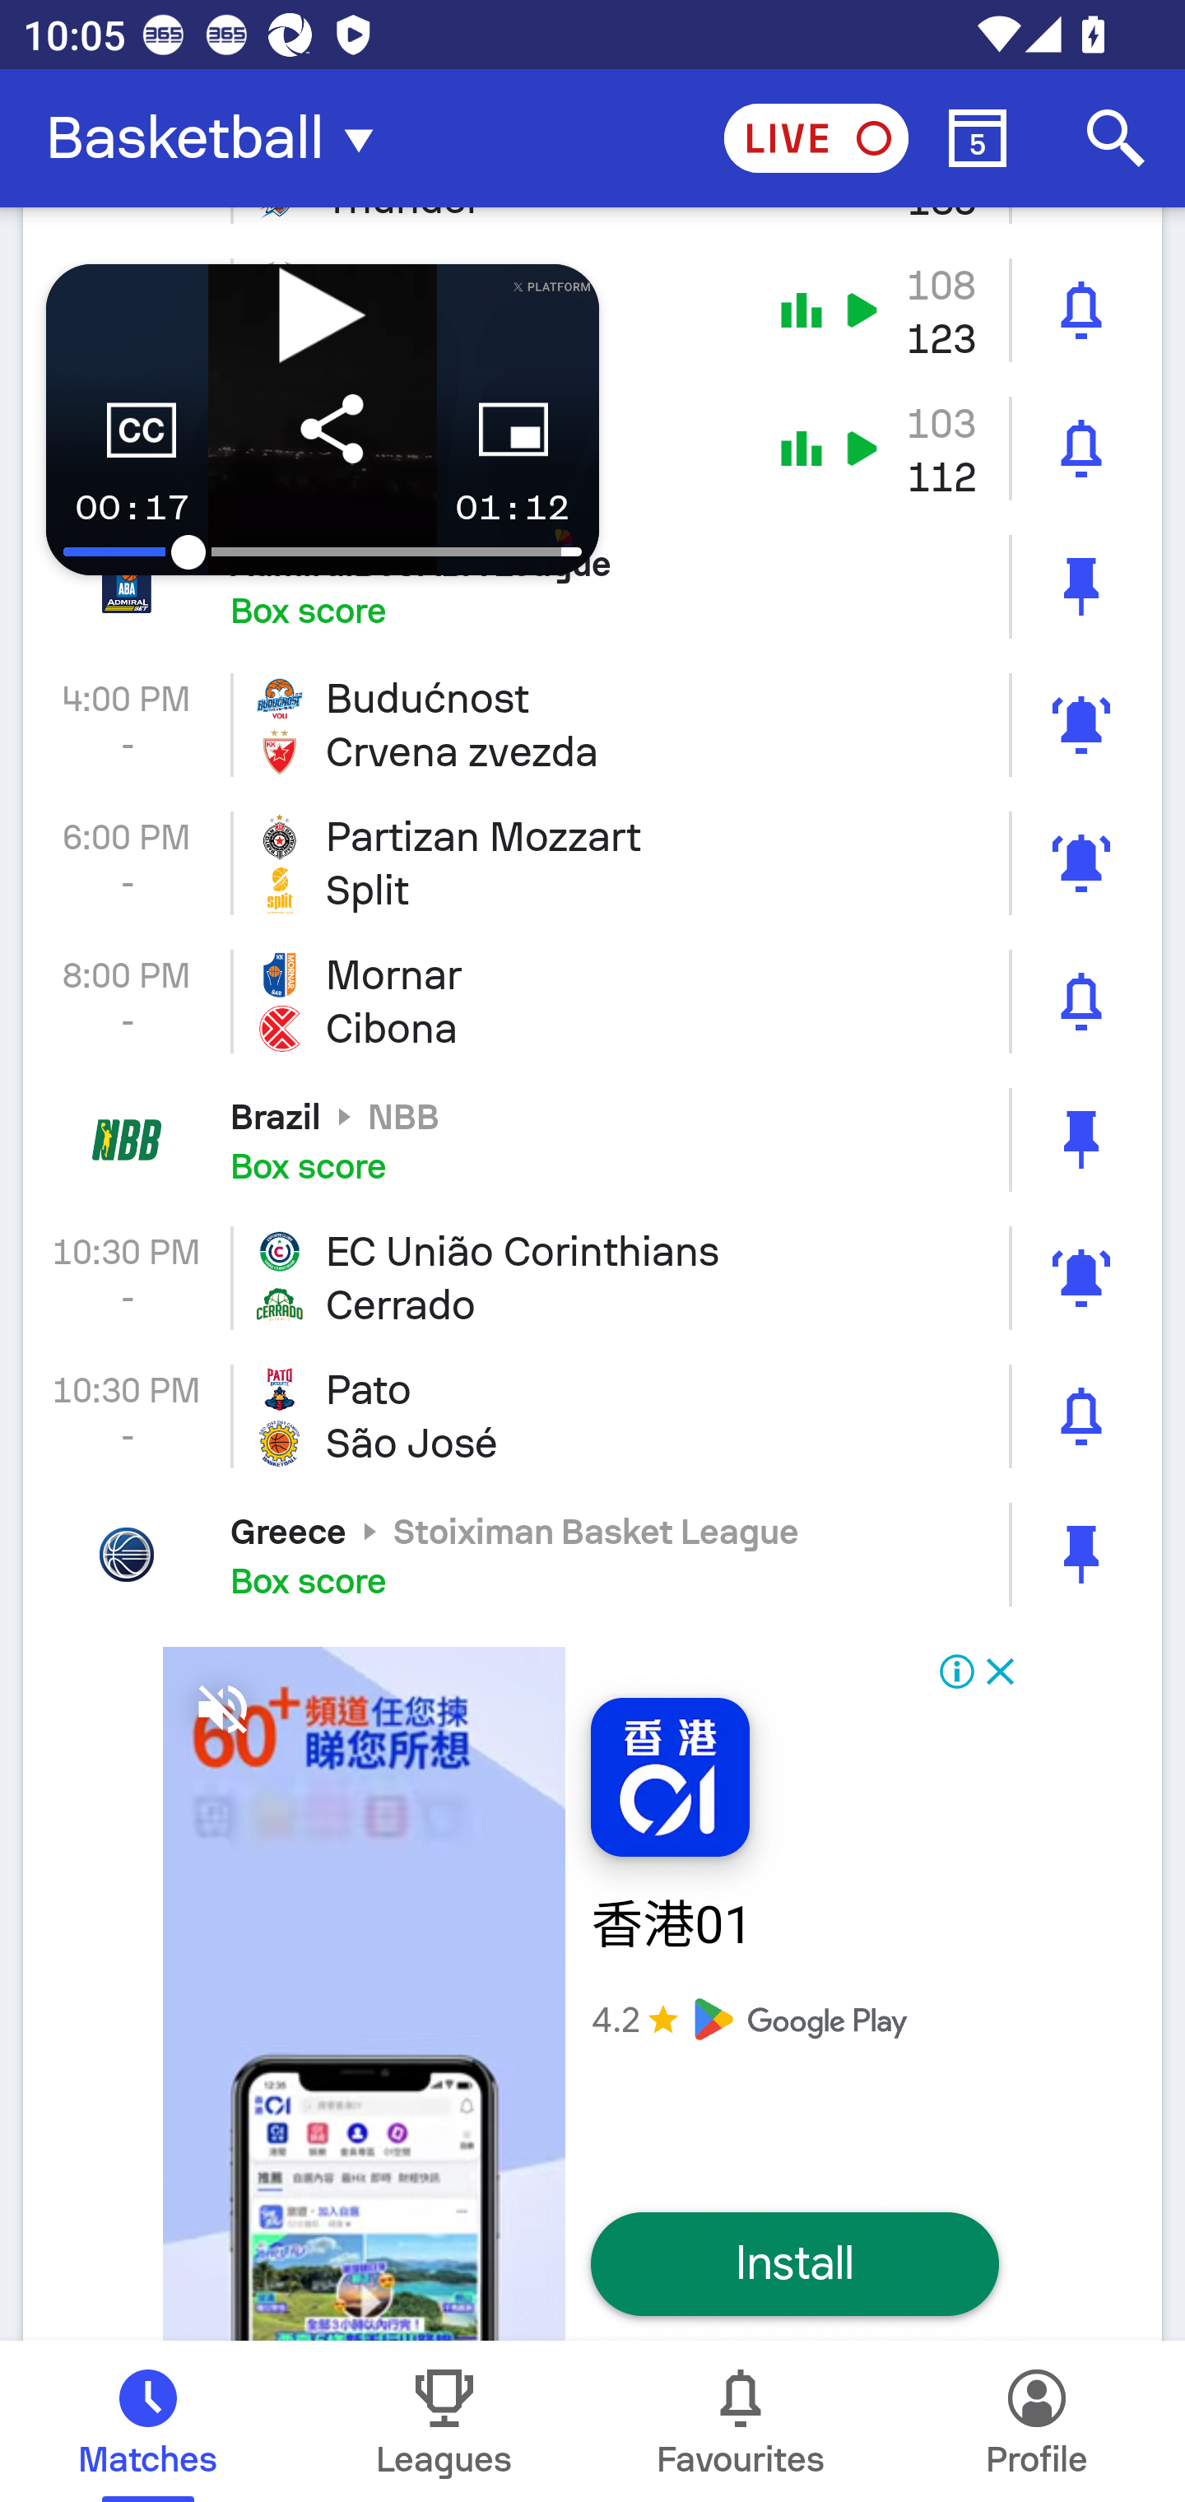 Image resolution: width=1185 pixels, height=2502 pixels. What do you see at coordinates (592, 1416) in the screenshot?
I see `10:30 PM - Pato São José` at bounding box center [592, 1416].